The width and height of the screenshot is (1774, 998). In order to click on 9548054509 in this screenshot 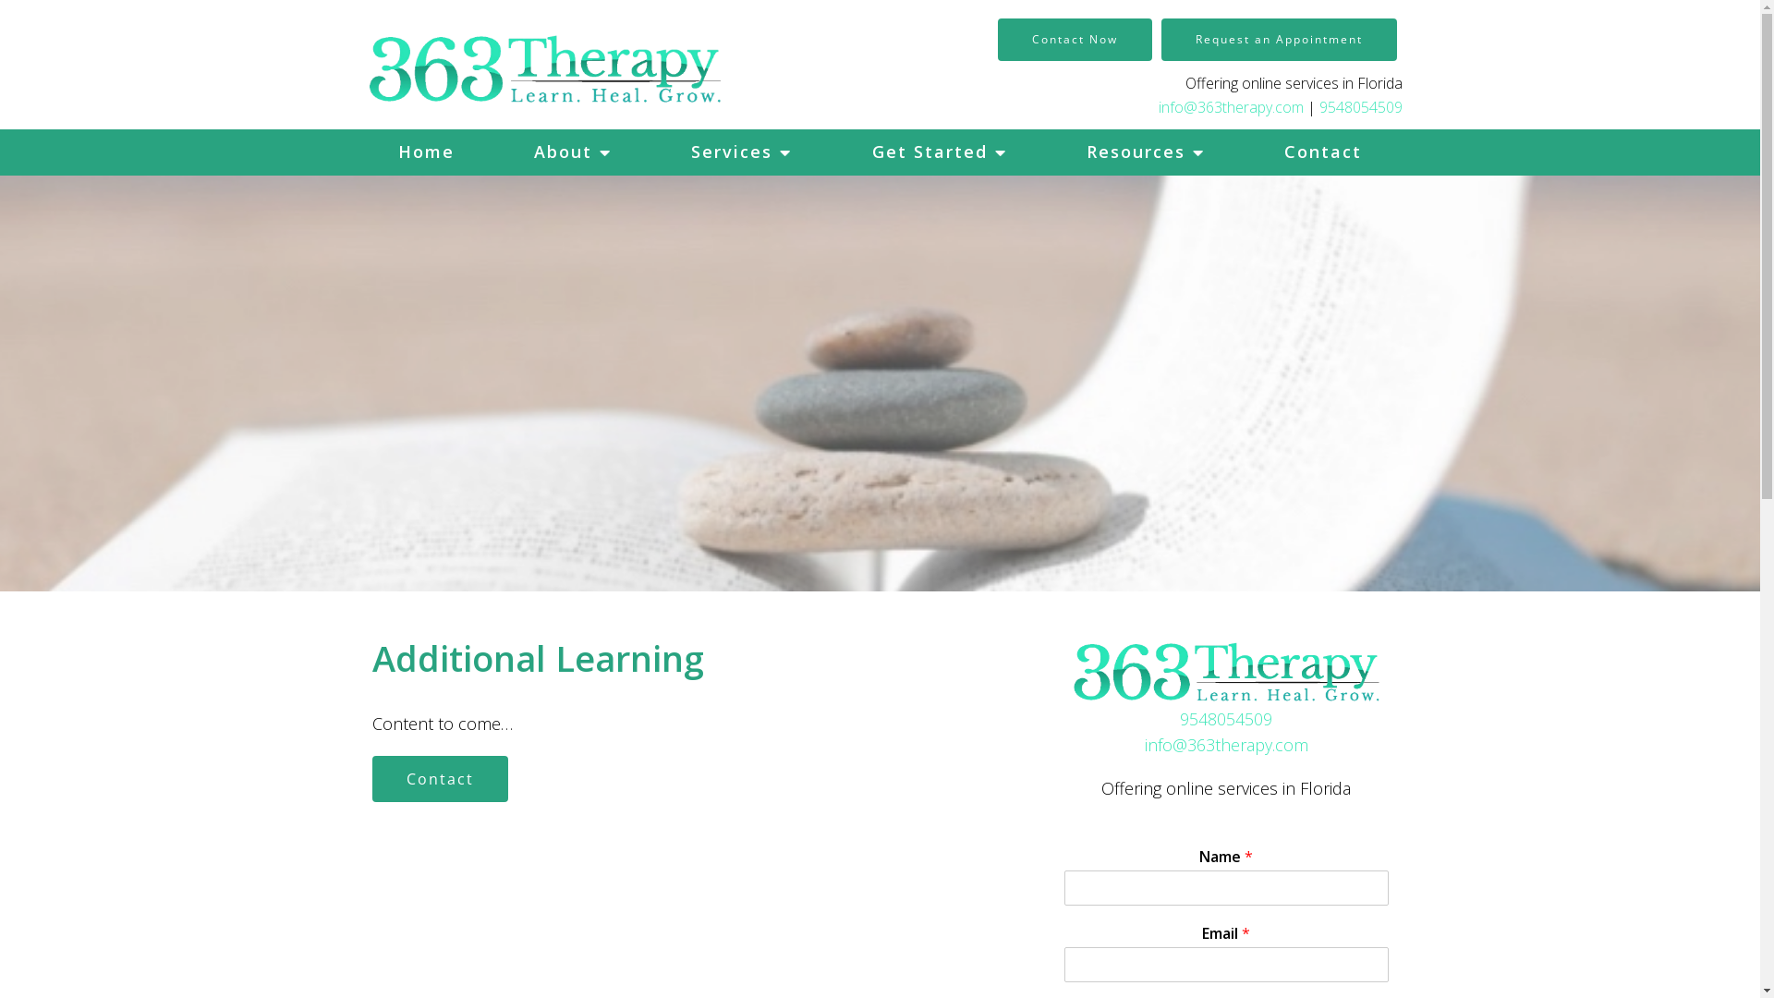, I will do `click(1361, 107)`.